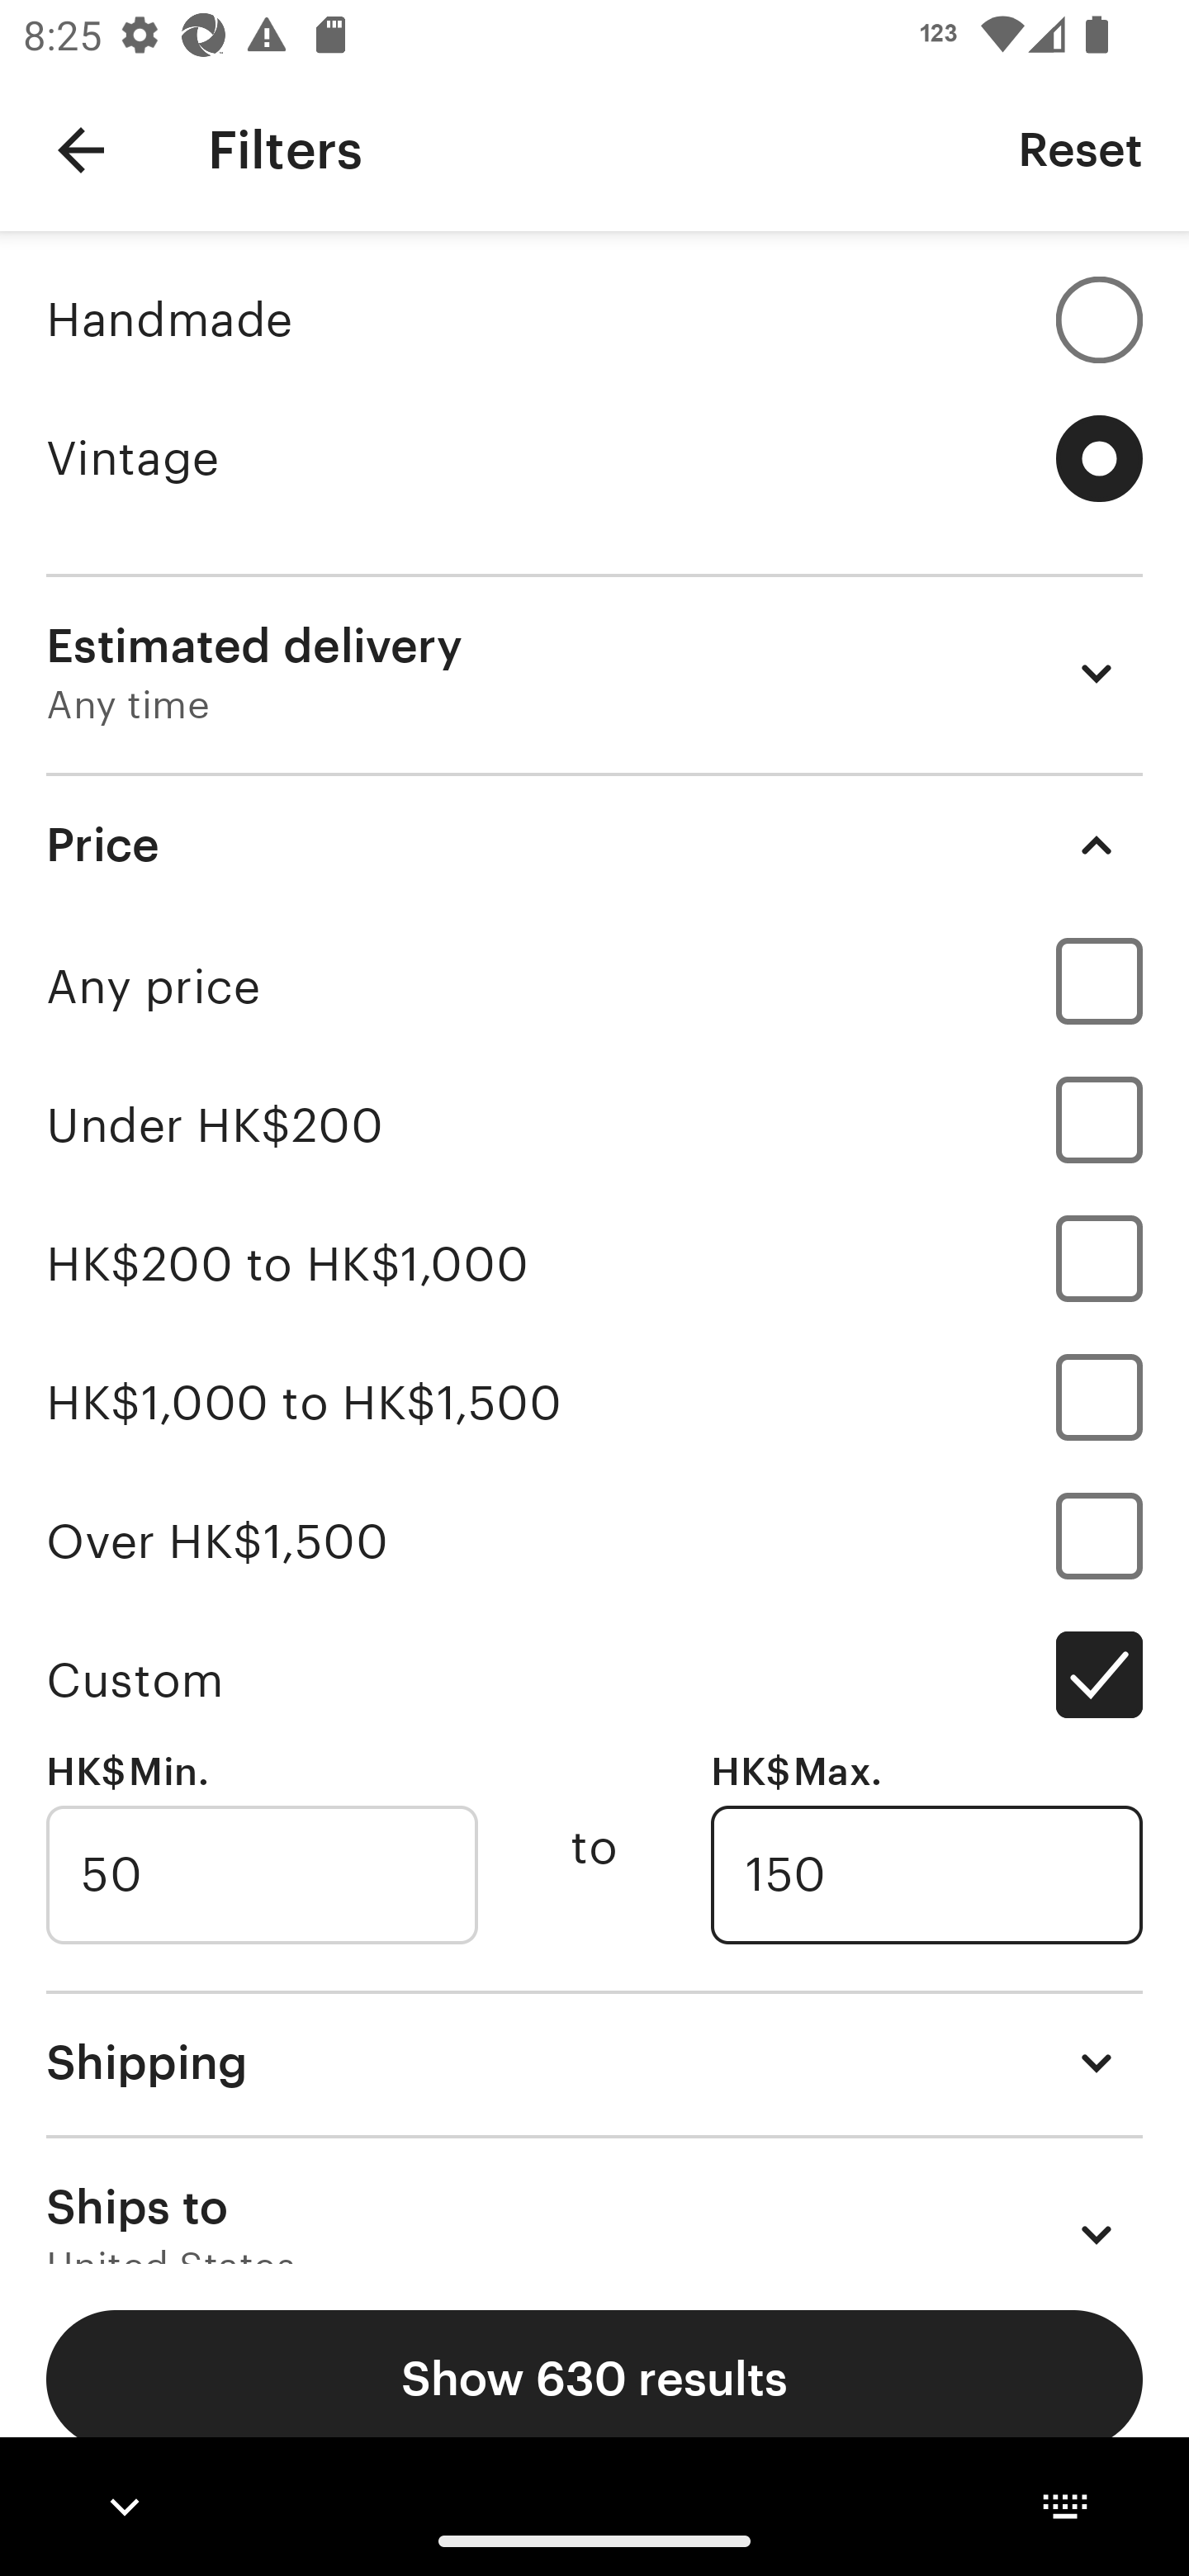  I want to click on Show 630 results Show 11,032 results, so click(594, 2379).